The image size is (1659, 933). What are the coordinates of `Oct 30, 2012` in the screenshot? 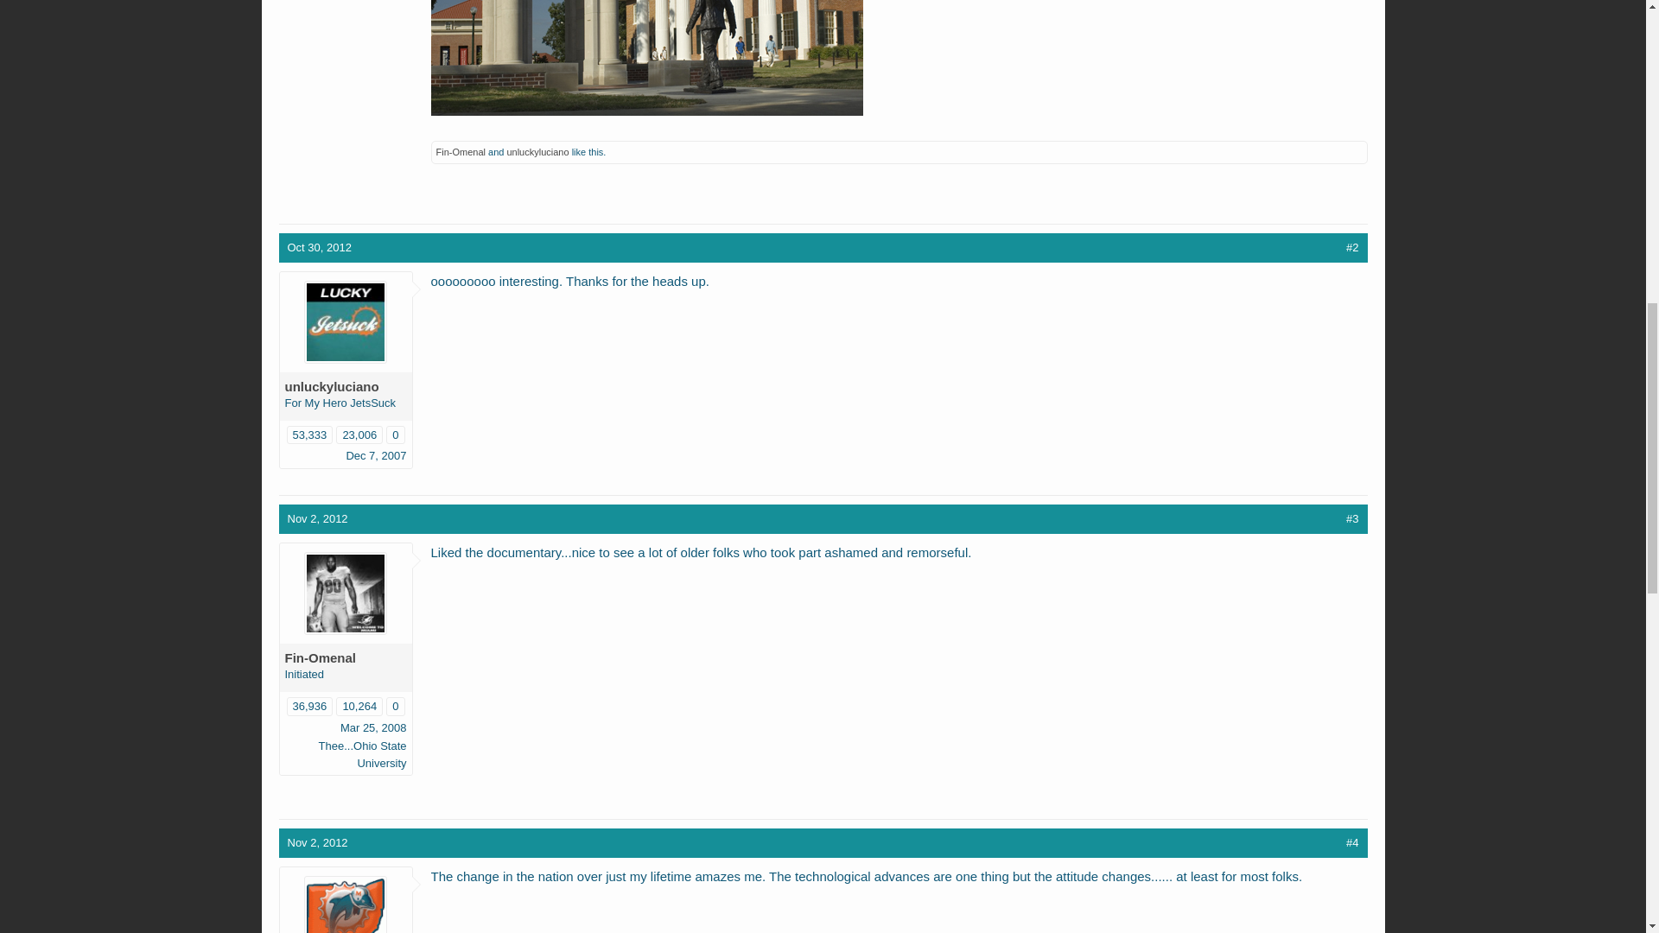 It's located at (318, 247).